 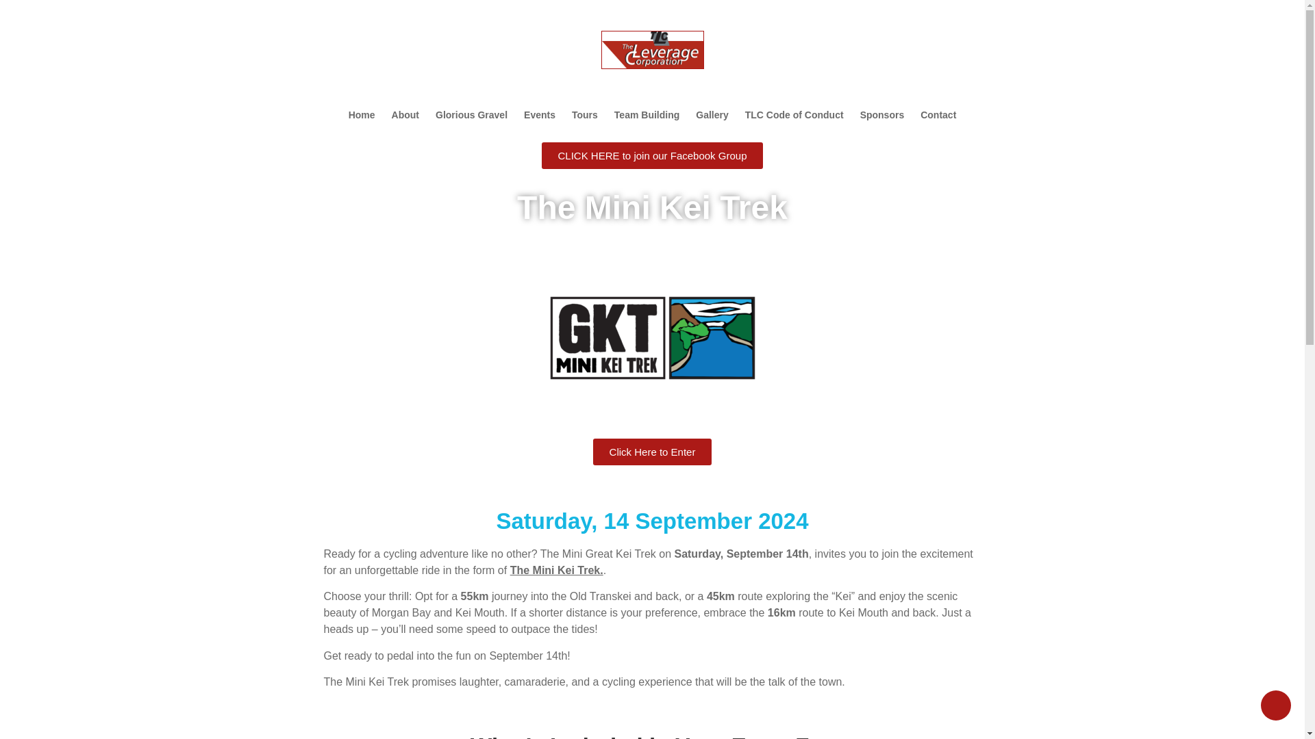 What do you see at coordinates (540, 115) in the screenshot?
I see `Events` at bounding box center [540, 115].